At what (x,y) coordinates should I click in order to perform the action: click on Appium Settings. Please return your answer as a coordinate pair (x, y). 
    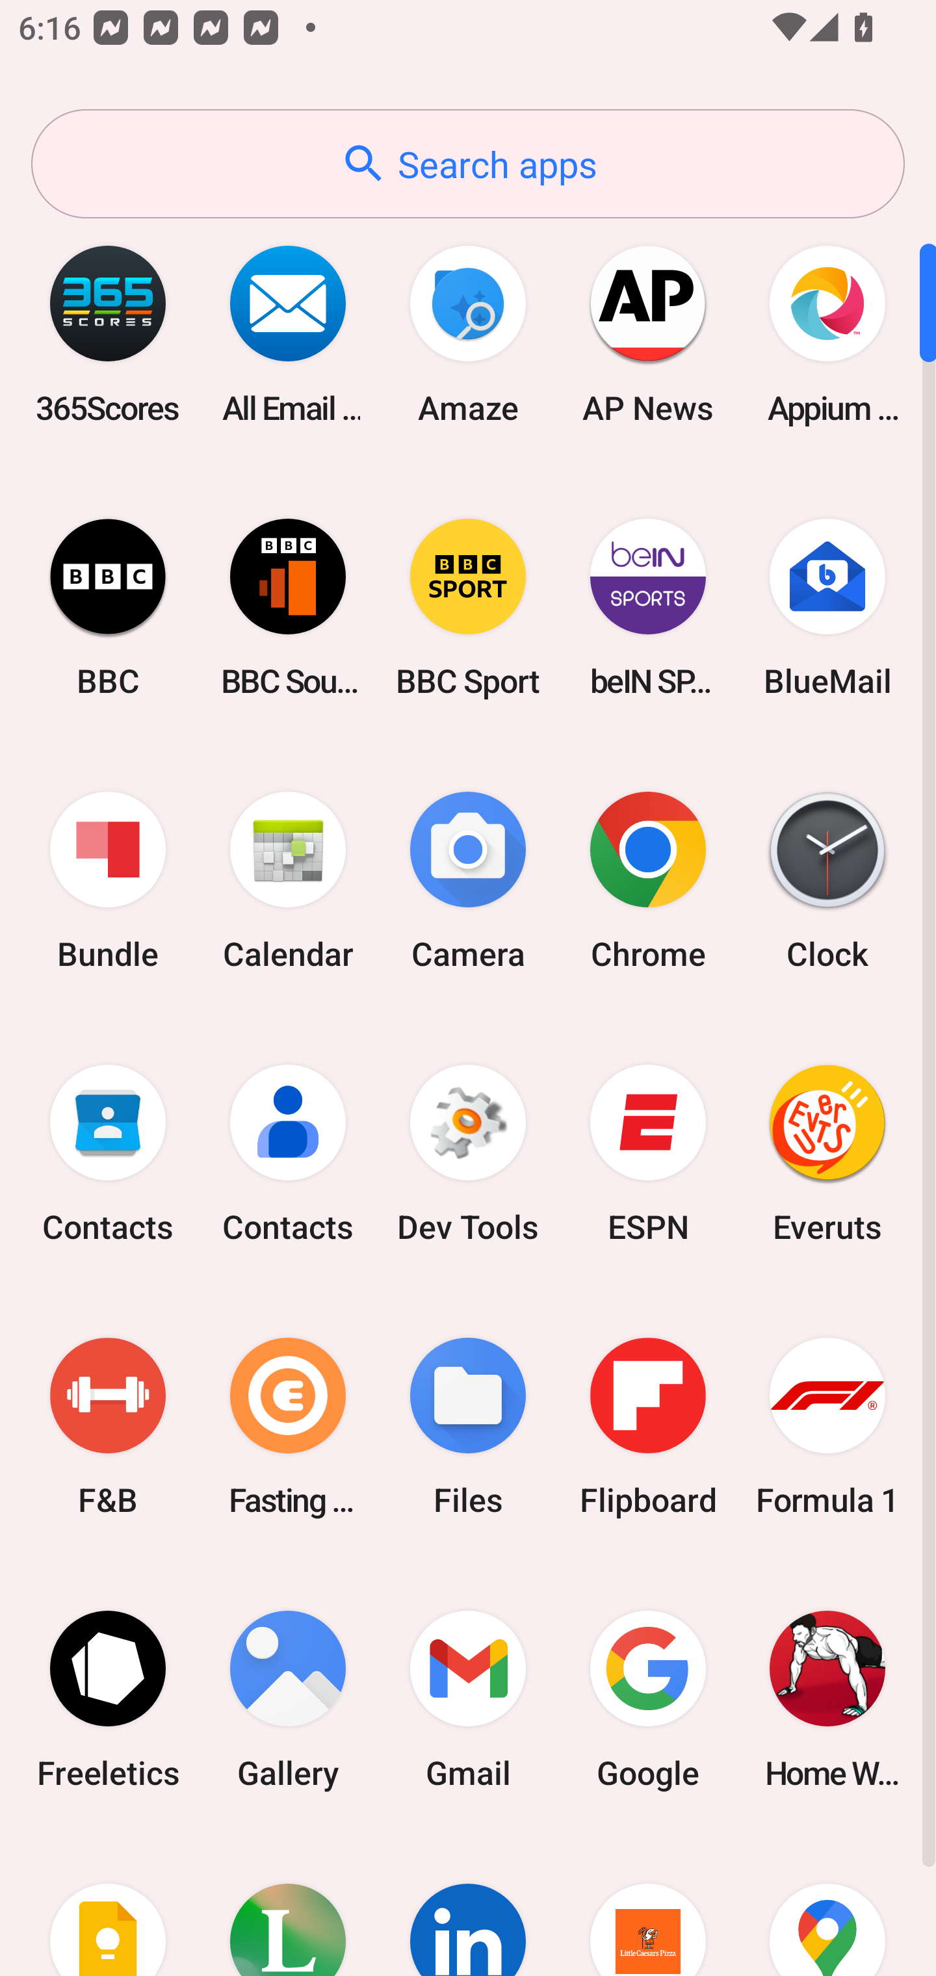
    Looking at the image, I should click on (827, 334).